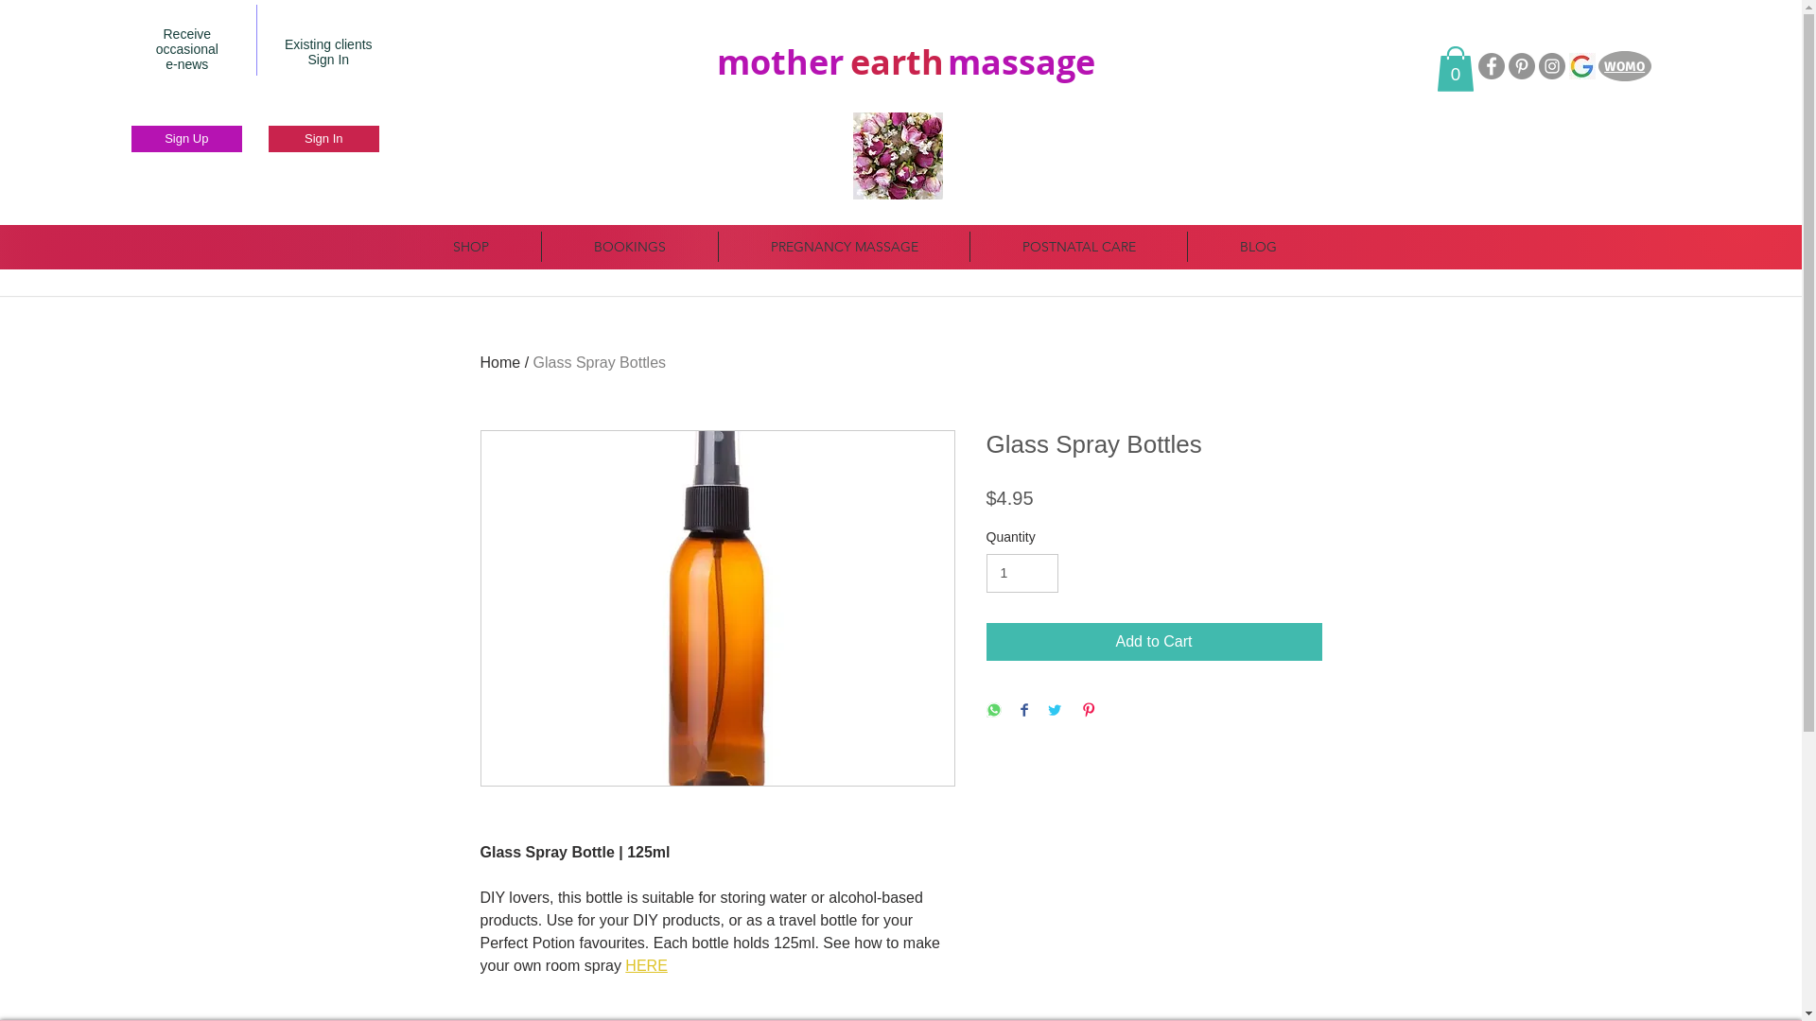 The width and height of the screenshot is (1816, 1021). Describe the element at coordinates (1625, 66) in the screenshot. I see `WOMO` at that location.